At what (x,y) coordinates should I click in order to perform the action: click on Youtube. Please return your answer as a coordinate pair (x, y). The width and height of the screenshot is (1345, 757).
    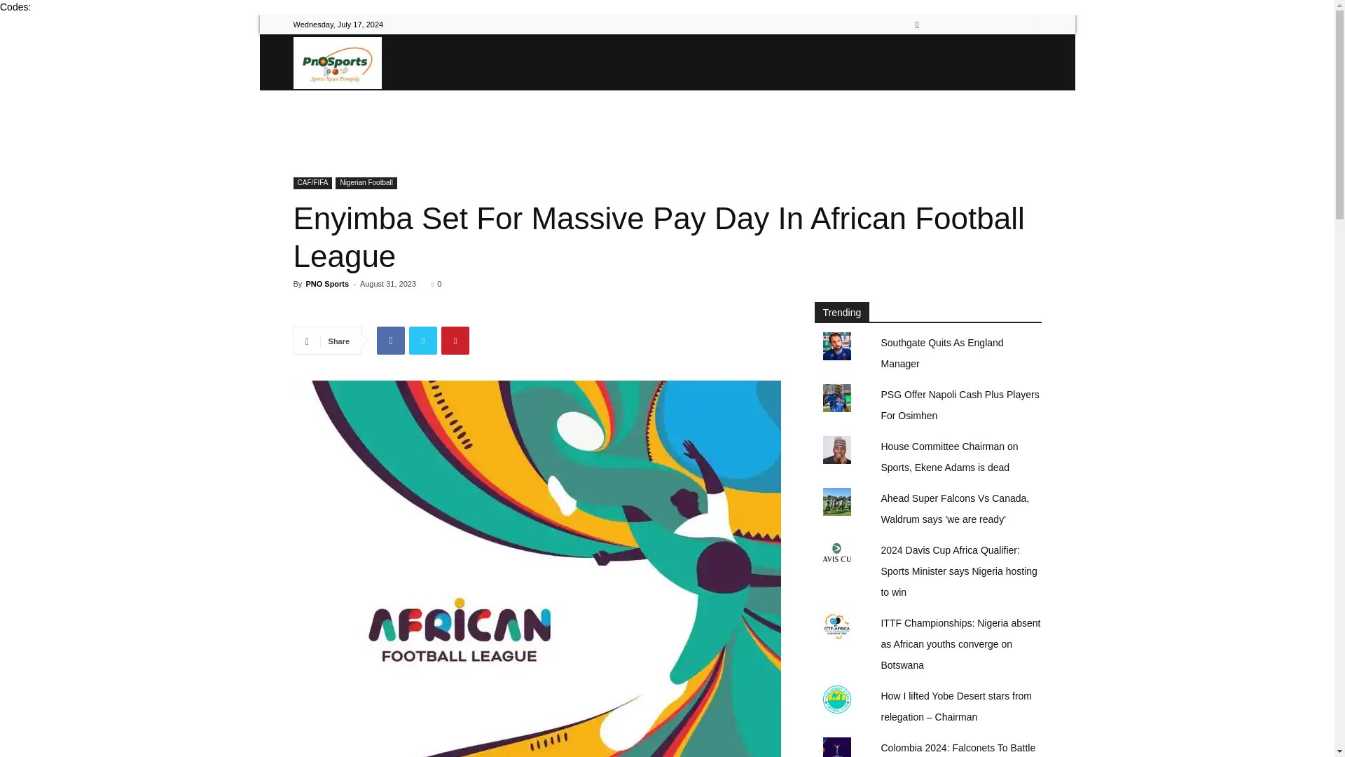
    Looking at the image, I should click on (1030, 24).